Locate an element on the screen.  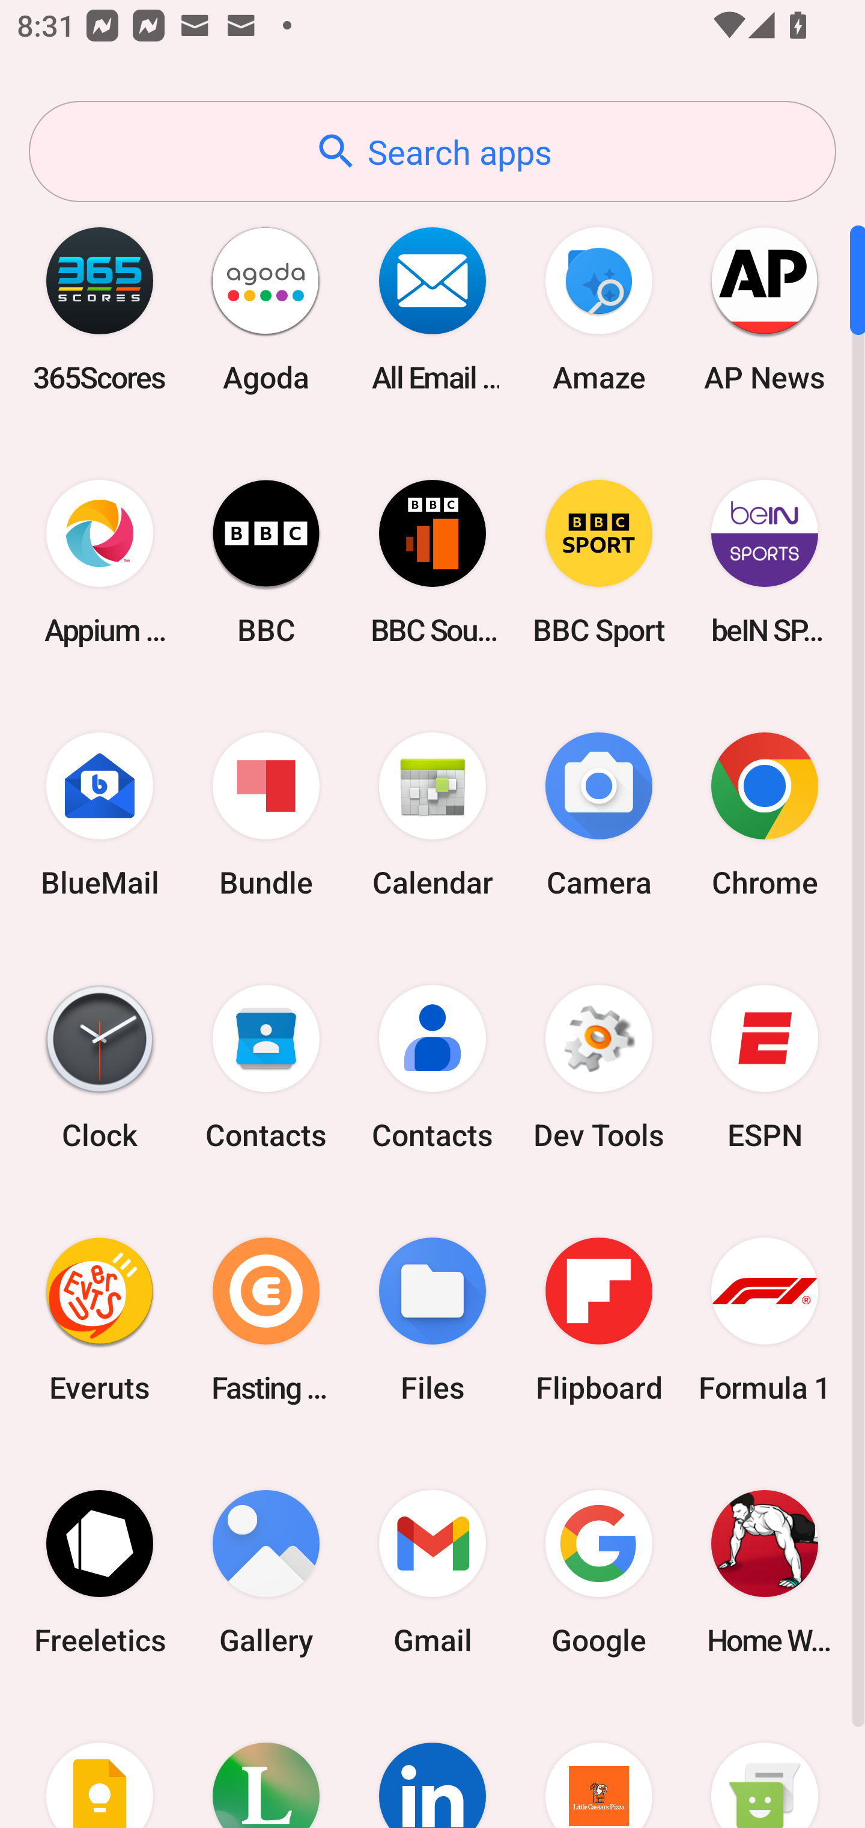
Agoda is located at coordinates (266, 309).